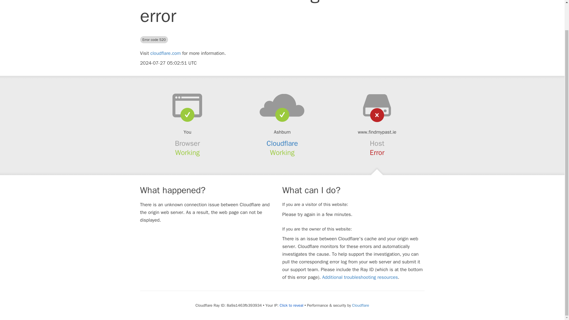 This screenshot has width=569, height=320. What do you see at coordinates (282, 143) in the screenshot?
I see `Cloudflare` at bounding box center [282, 143].